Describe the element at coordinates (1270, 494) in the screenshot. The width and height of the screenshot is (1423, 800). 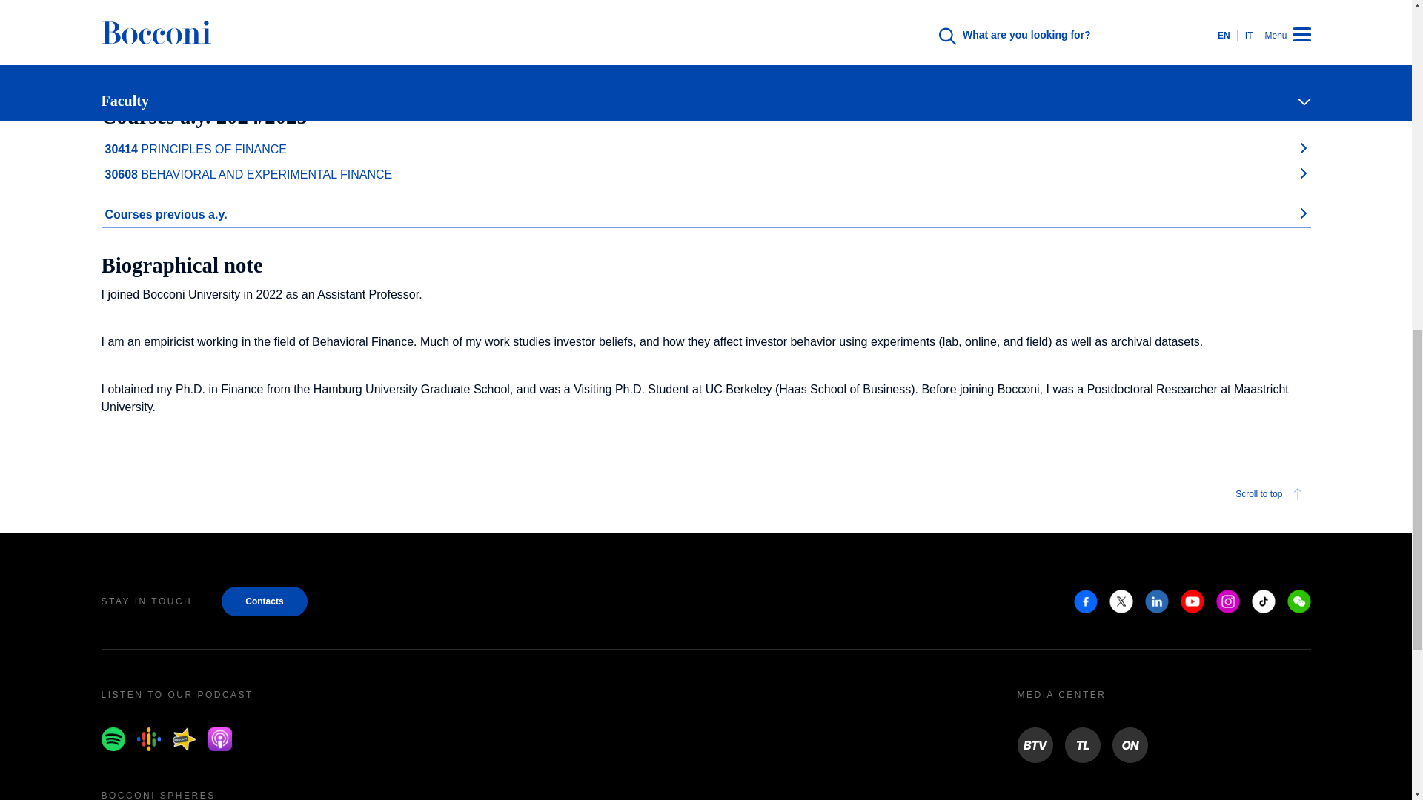
I see `Scroll to top` at that location.